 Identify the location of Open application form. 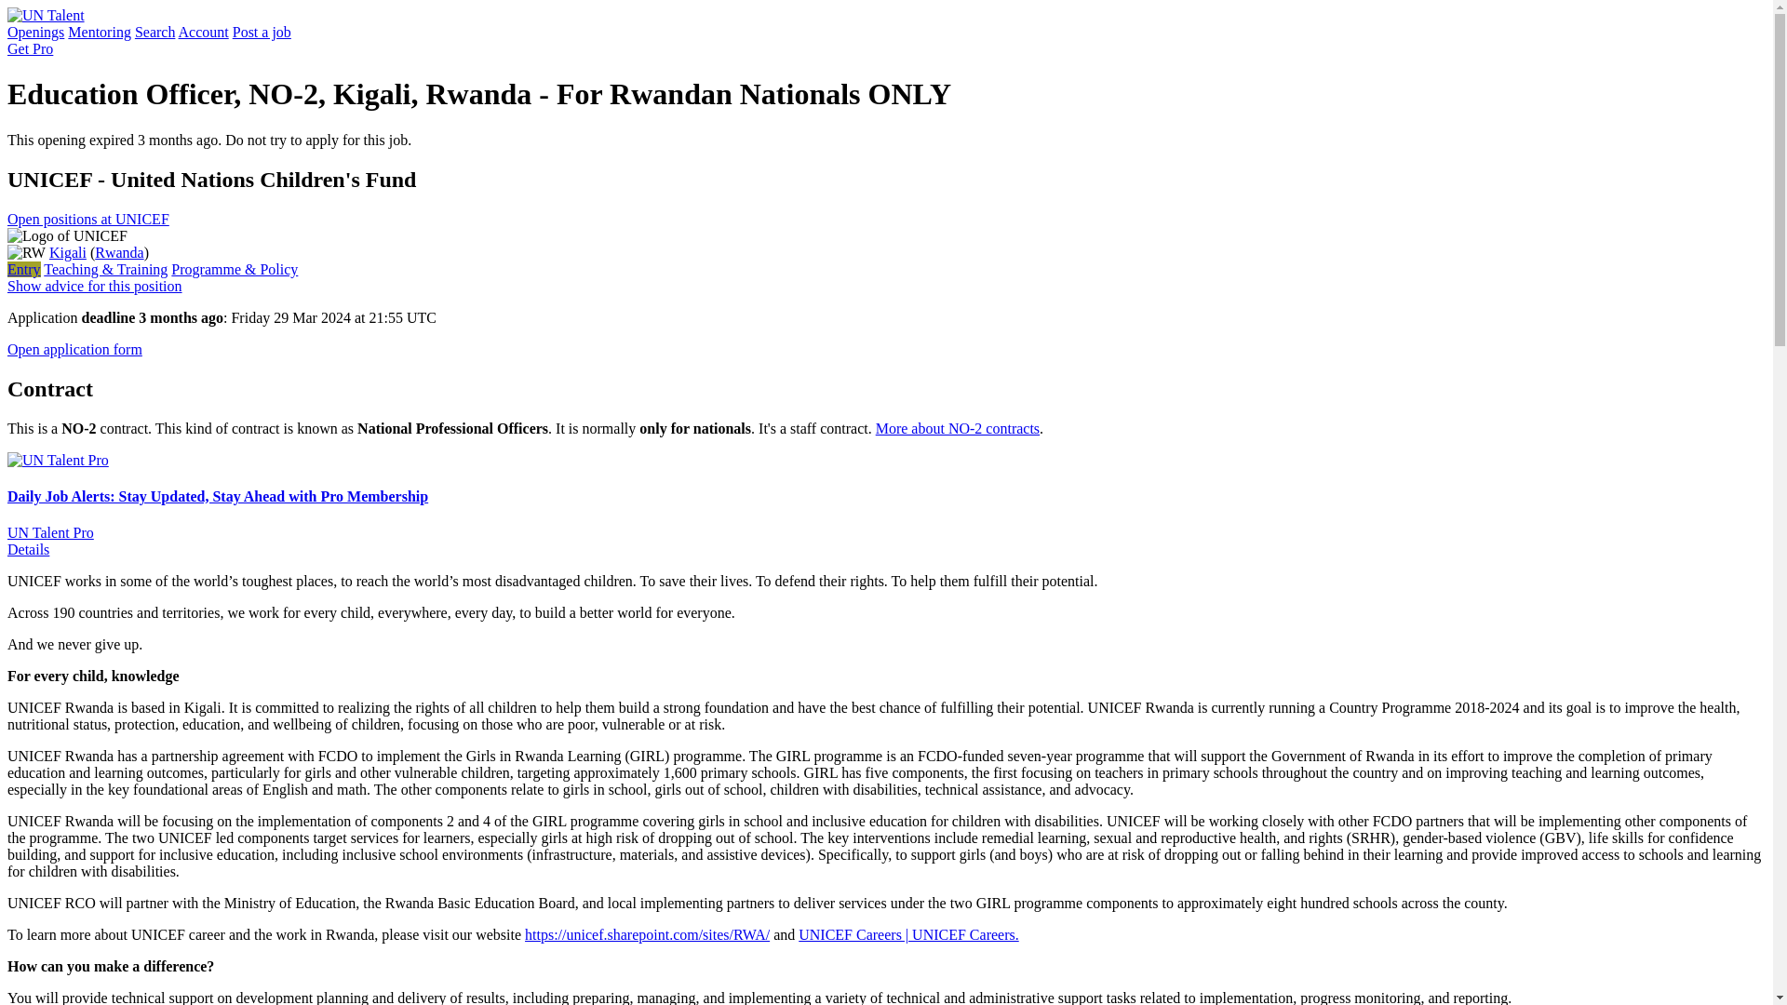
(74, 350).